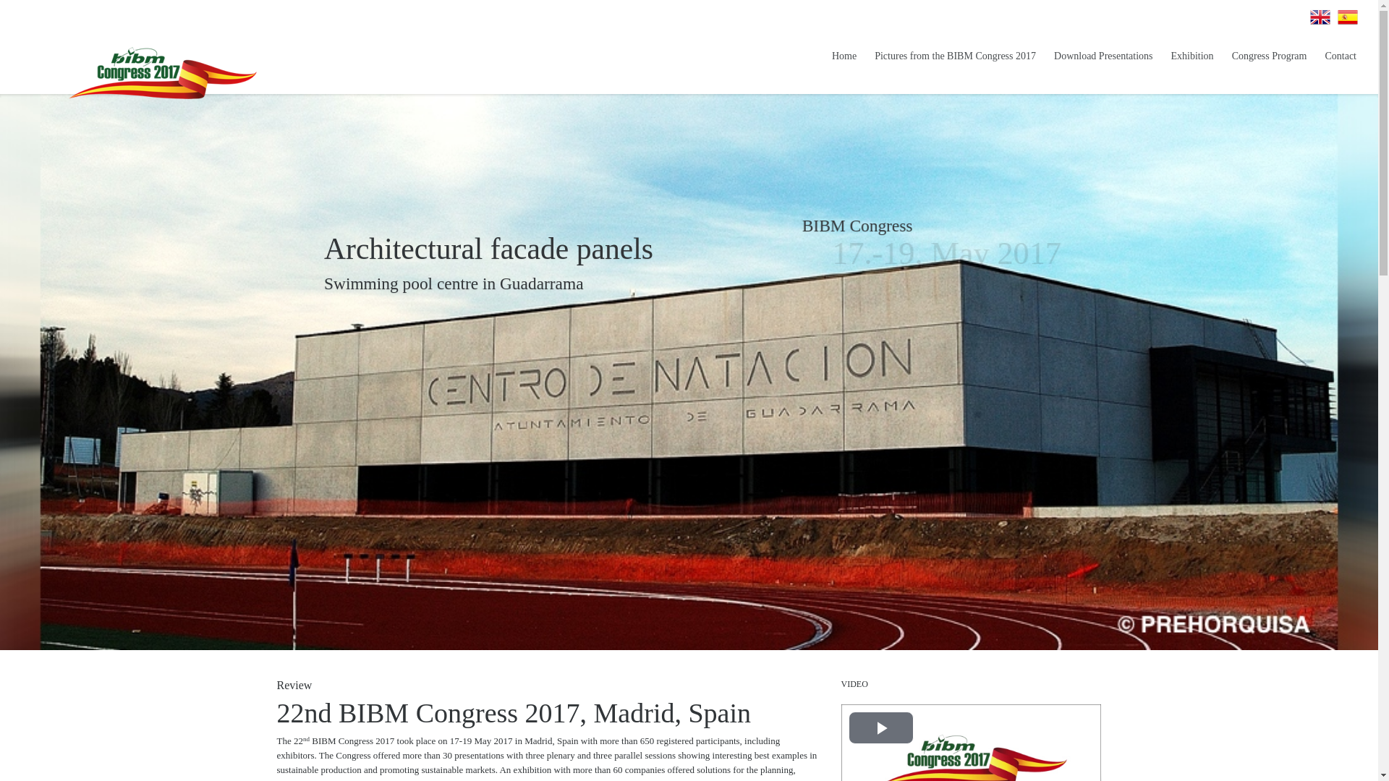 The height and width of the screenshot is (781, 1389). I want to click on Download Presentations, so click(1103, 56).